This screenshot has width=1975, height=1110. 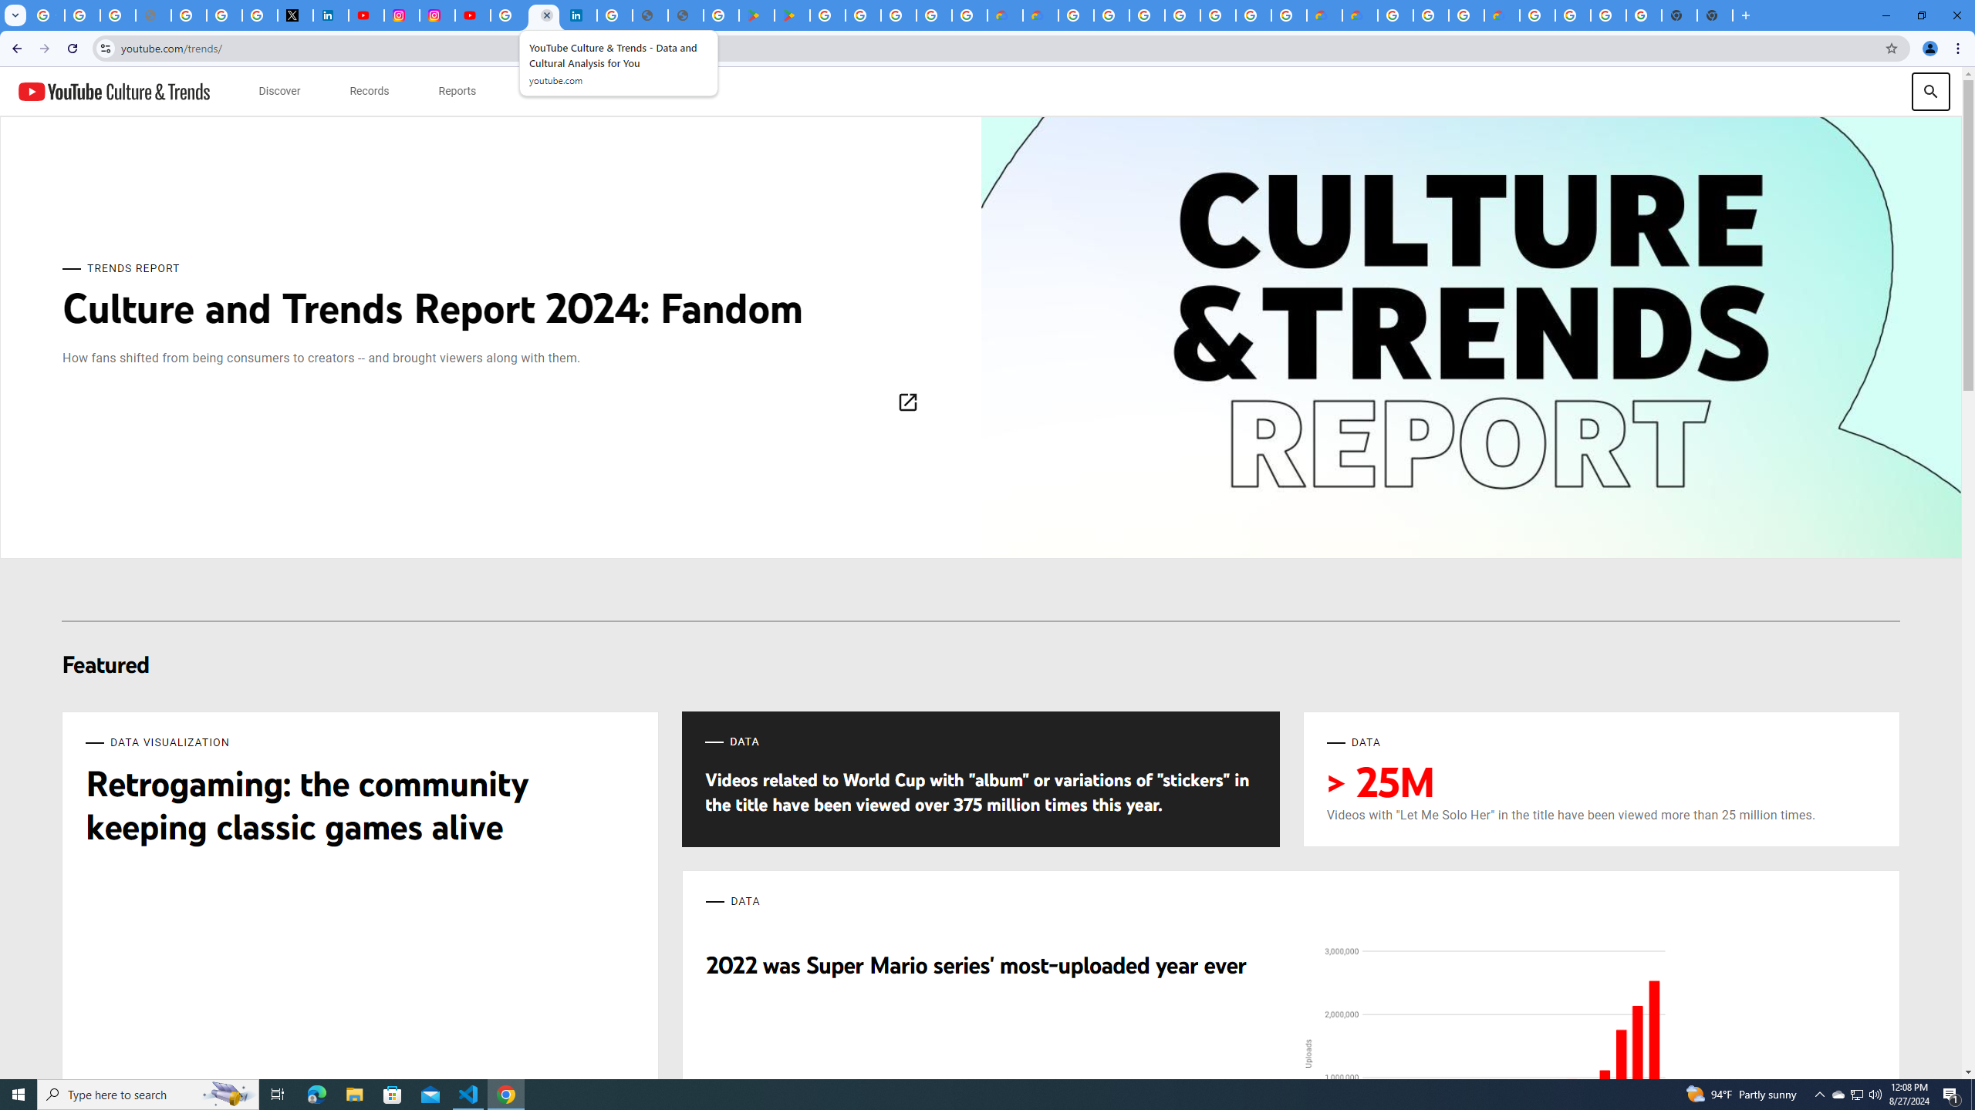 I want to click on Google Cloud Service Health, so click(x=1501, y=15).